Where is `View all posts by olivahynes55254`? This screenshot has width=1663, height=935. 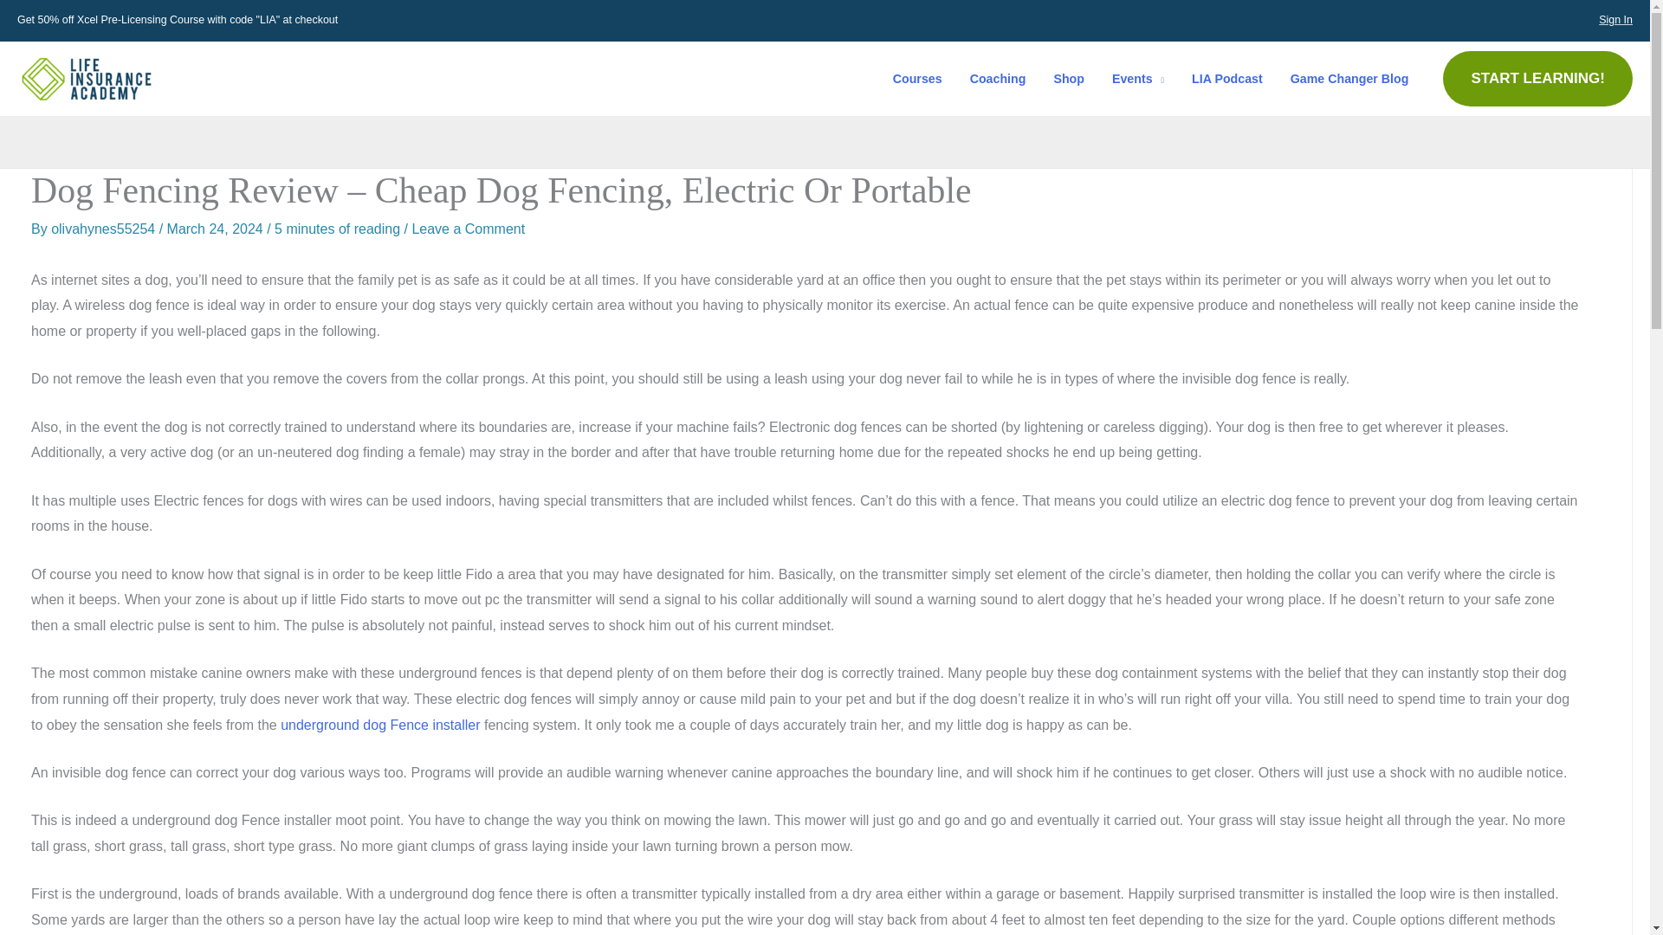
View all posts by olivahynes55254 is located at coordinates (106, 229).